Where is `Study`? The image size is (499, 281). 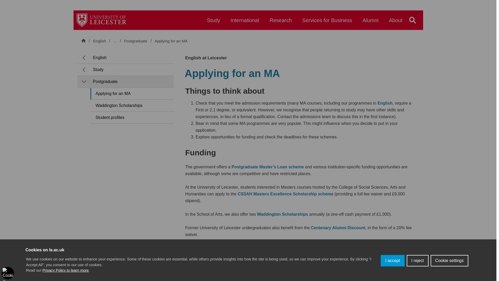 Study is located at coordinates (129, 41).